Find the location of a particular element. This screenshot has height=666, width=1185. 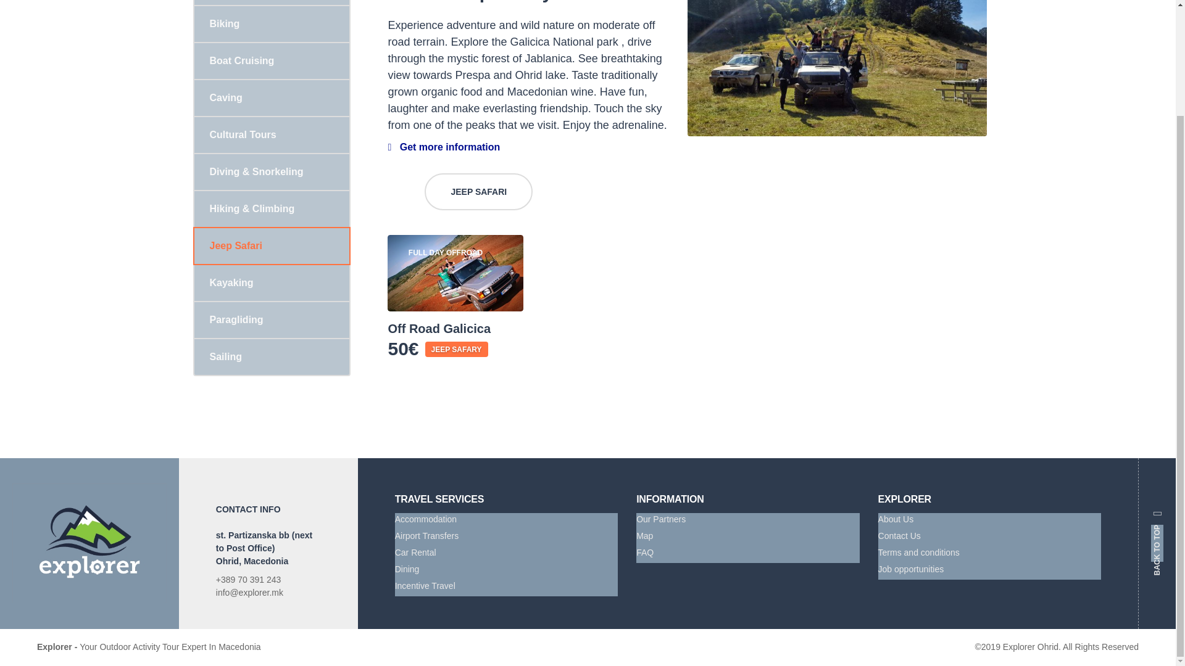

Accommodation is located at coordinates (506, 520).